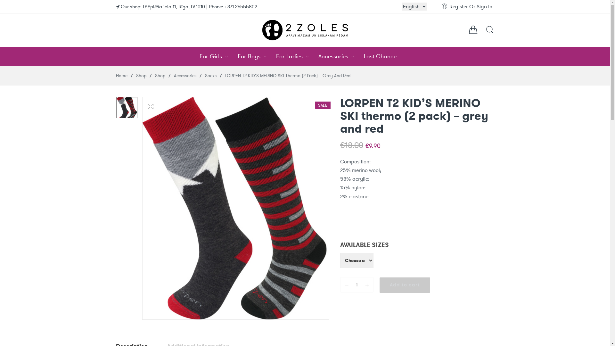 This screenshot has width=615, height=346. Describe the element at coordinates (120, 17) in the screenshot. I see `search` at that location.